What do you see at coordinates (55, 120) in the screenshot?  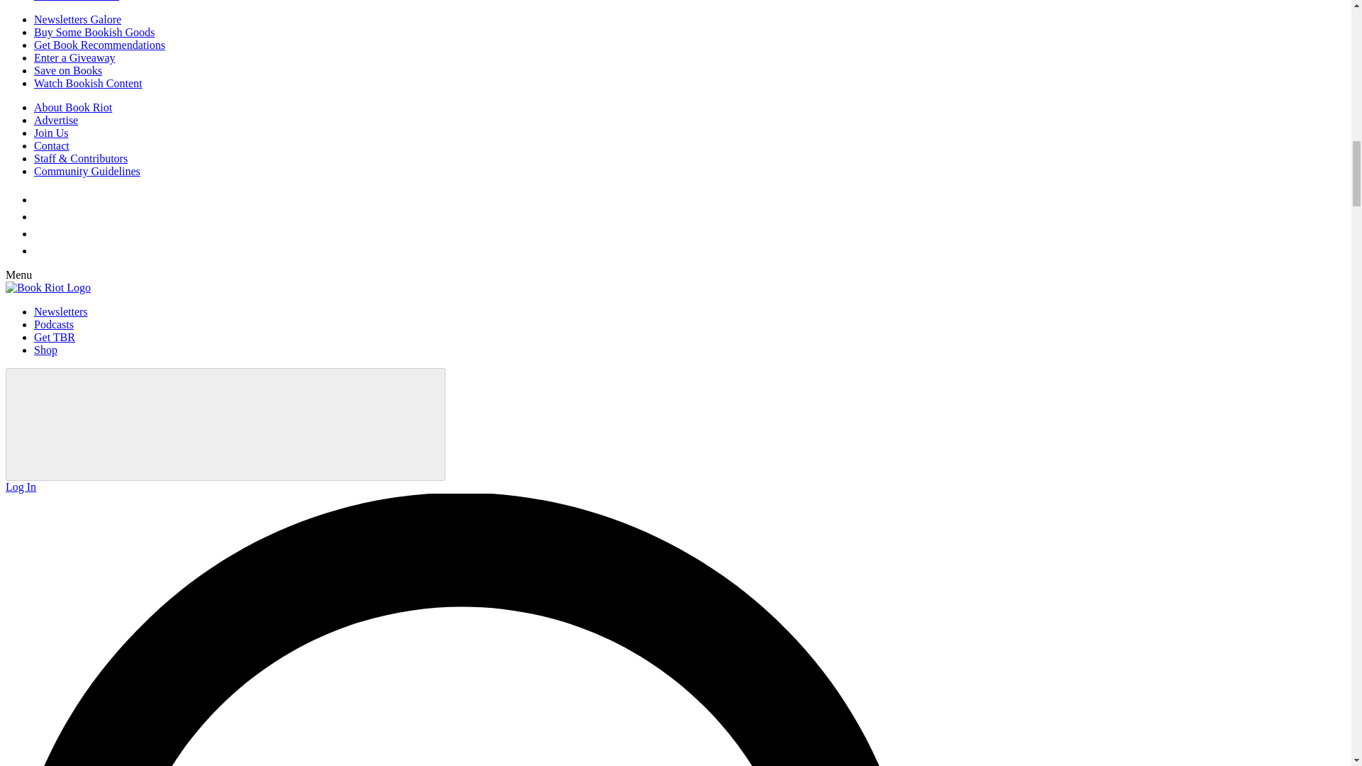 I see `Advertise` at bounding box center [55, 120].